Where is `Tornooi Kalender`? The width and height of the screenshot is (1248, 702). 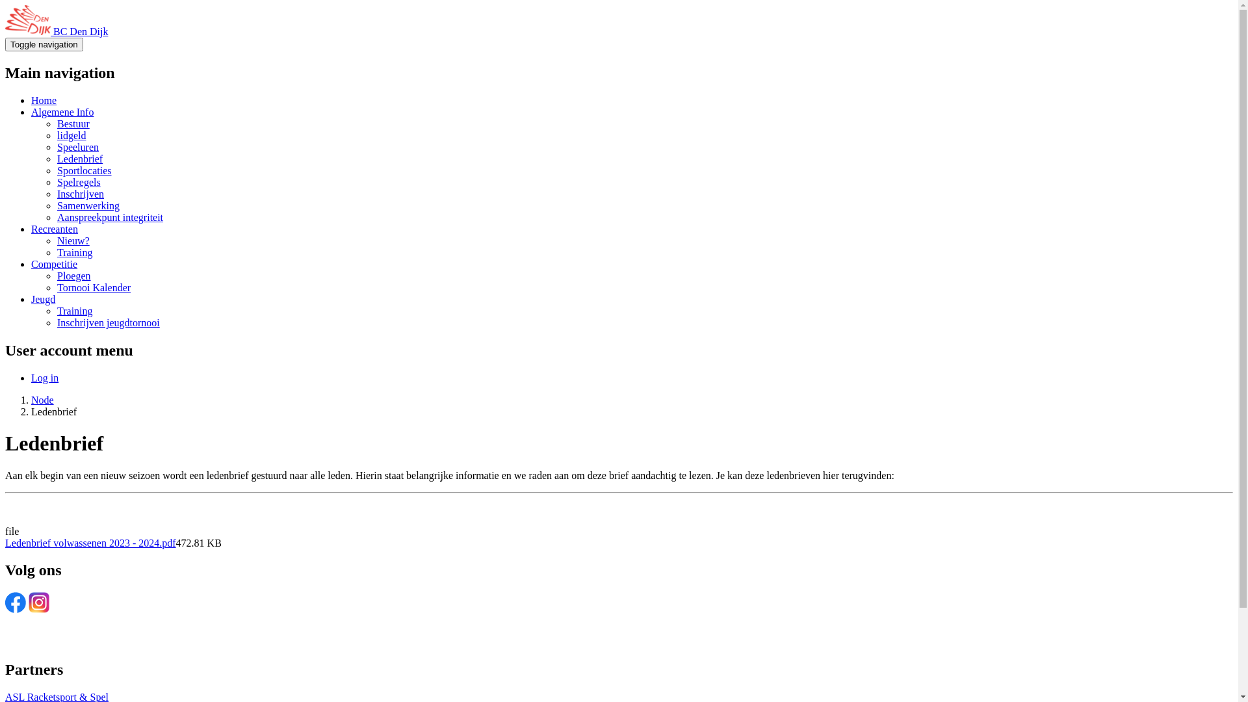
Tornooi Kalender is located at coordinates (94, 287).